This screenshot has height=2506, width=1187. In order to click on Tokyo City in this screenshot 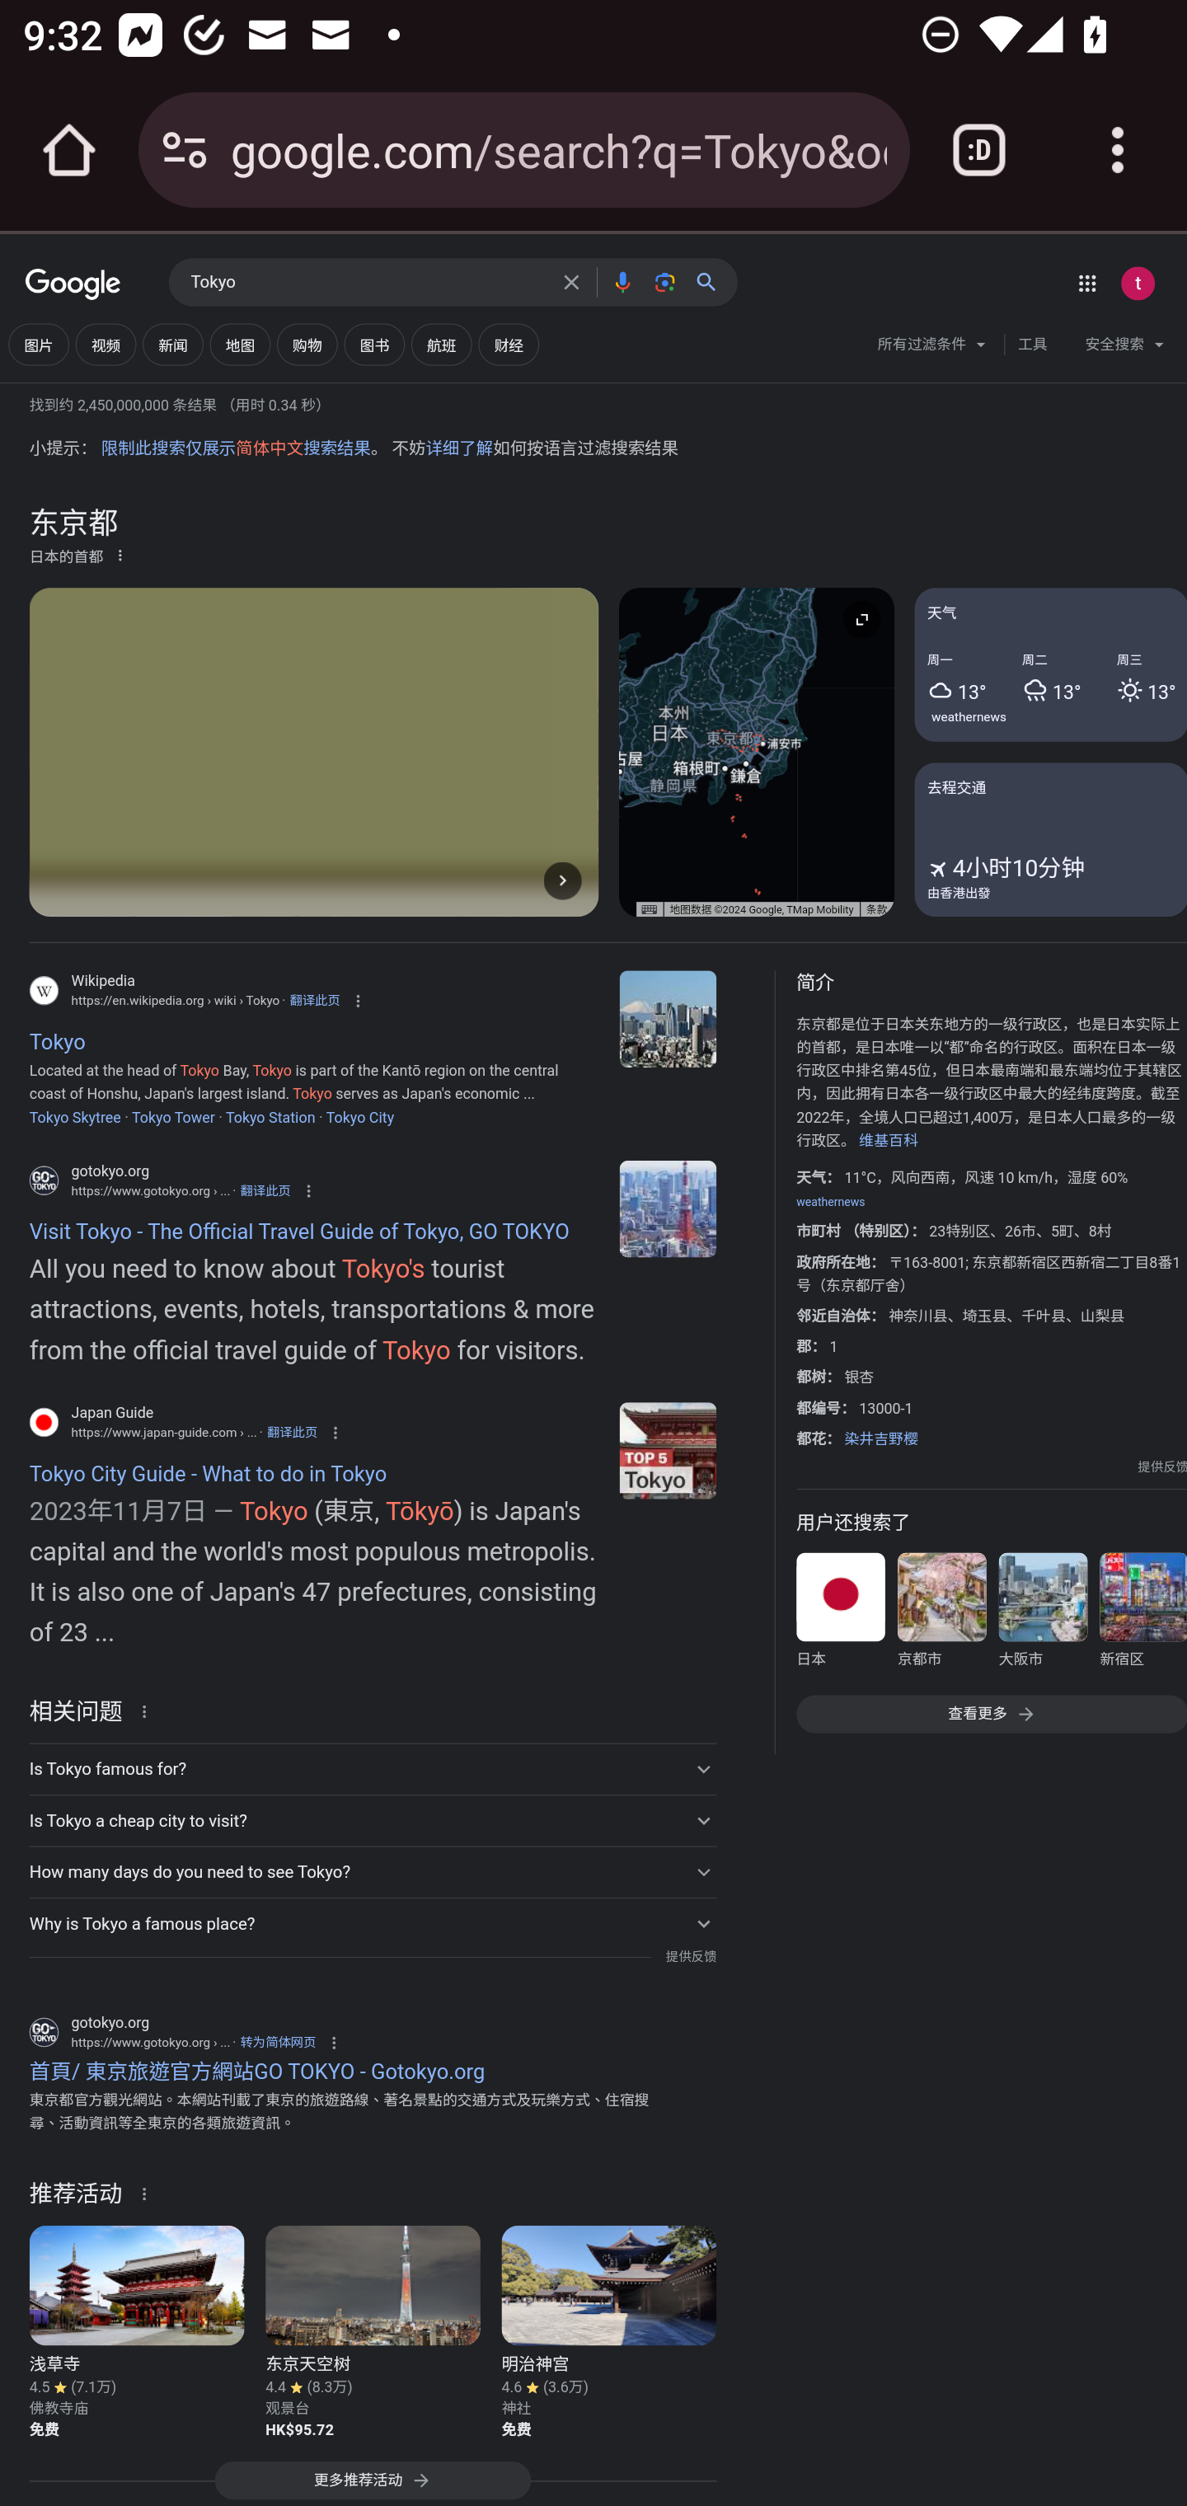, I will do `click(359, 1116)`.